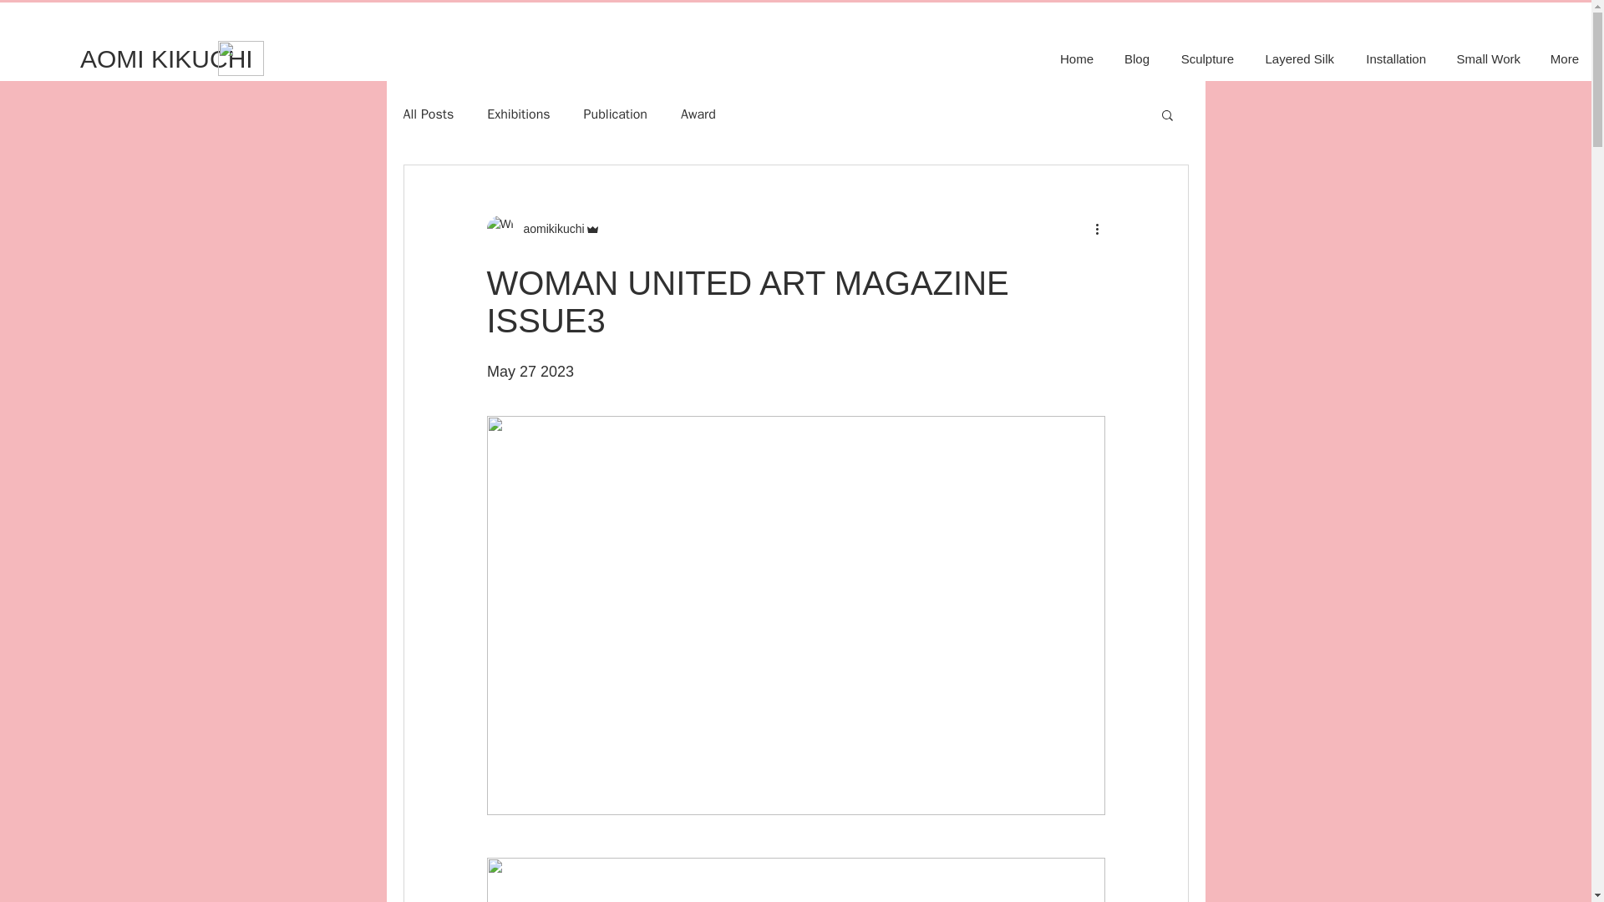 This screenshot has height=902, width=1604. What do you see at coordinates (1297, 59) in the screenshot?
I see `Layered Silk` at bounding box center [1297, 59].